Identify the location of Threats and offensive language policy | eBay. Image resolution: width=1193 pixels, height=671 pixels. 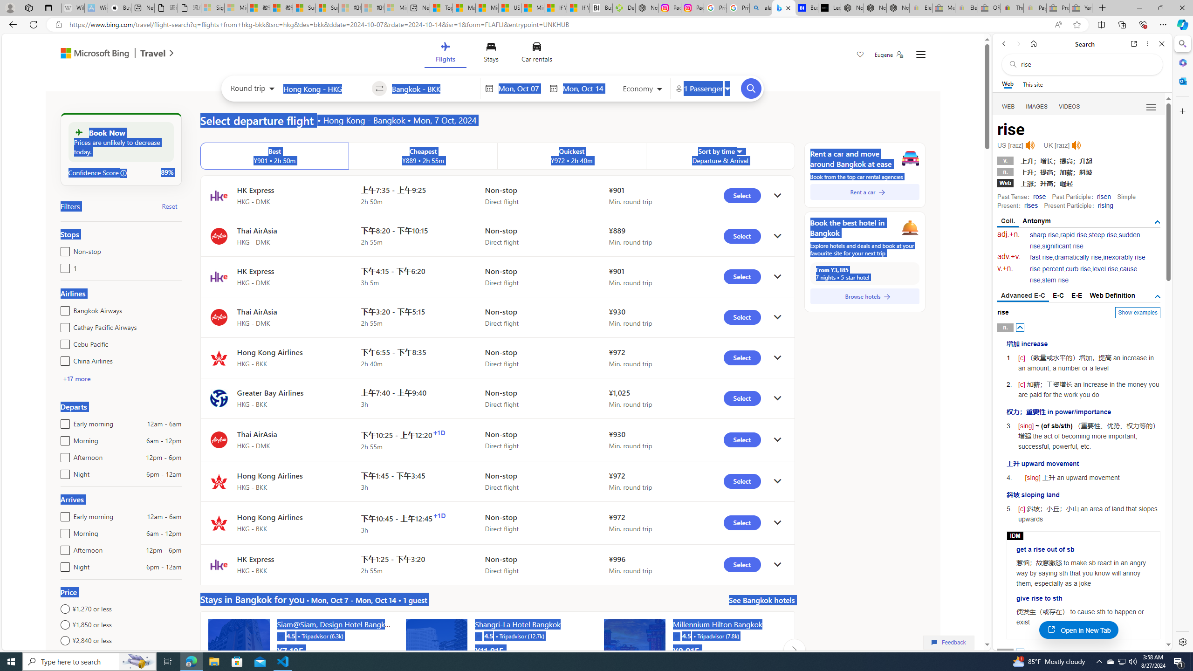
(1012, 8).